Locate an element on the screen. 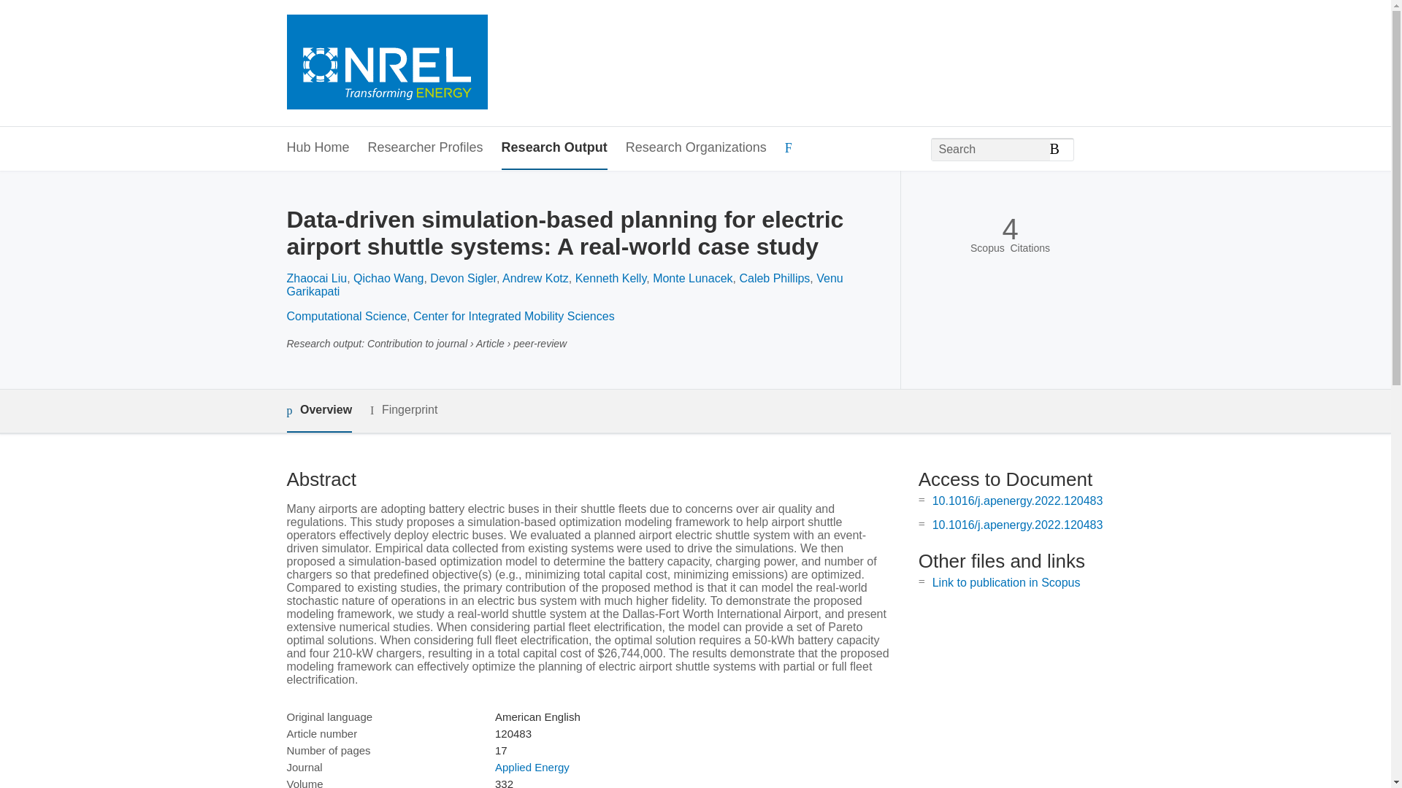 The height and width of the screenshot is (788, 1402). Caleb Phillips is located at coordinates (774, 277).